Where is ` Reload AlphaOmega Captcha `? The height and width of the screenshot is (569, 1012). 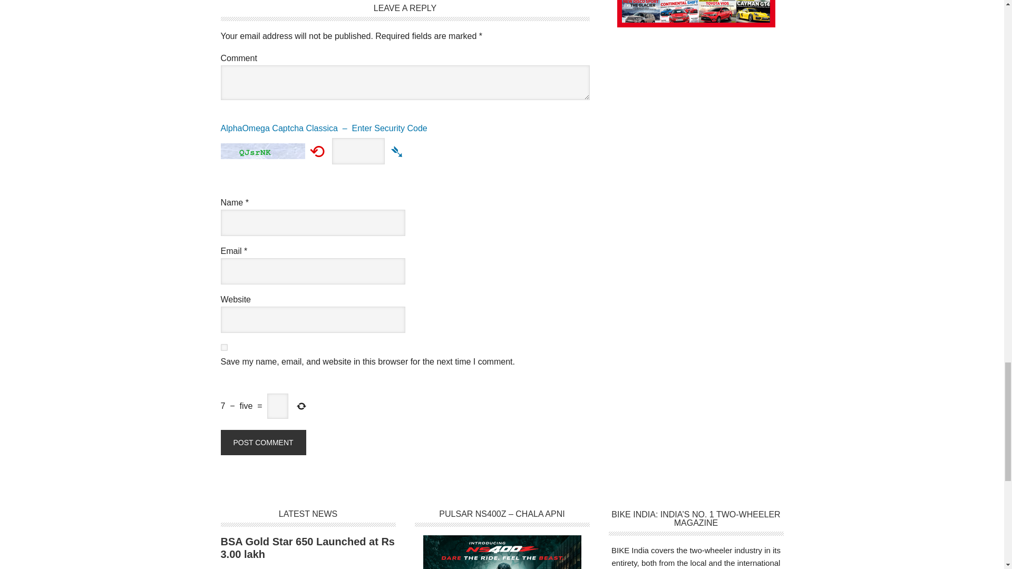
 Reload AlphaOmega Captcha  is located at coordinates (317, 151).